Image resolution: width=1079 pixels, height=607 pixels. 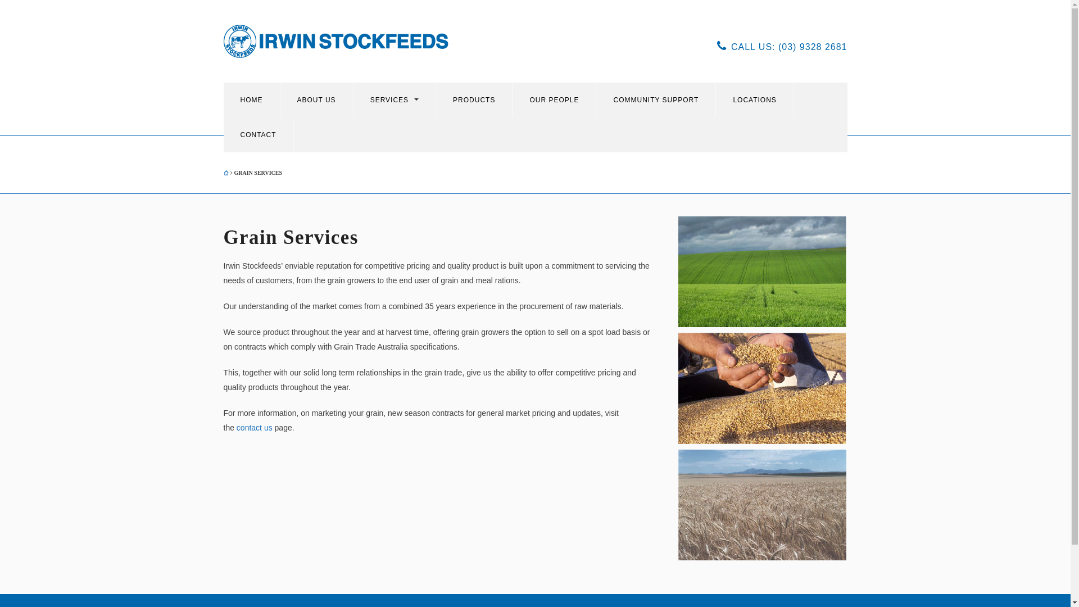 I want to click on COMMUNITY SUPPORT, so click(x=656, y=100).